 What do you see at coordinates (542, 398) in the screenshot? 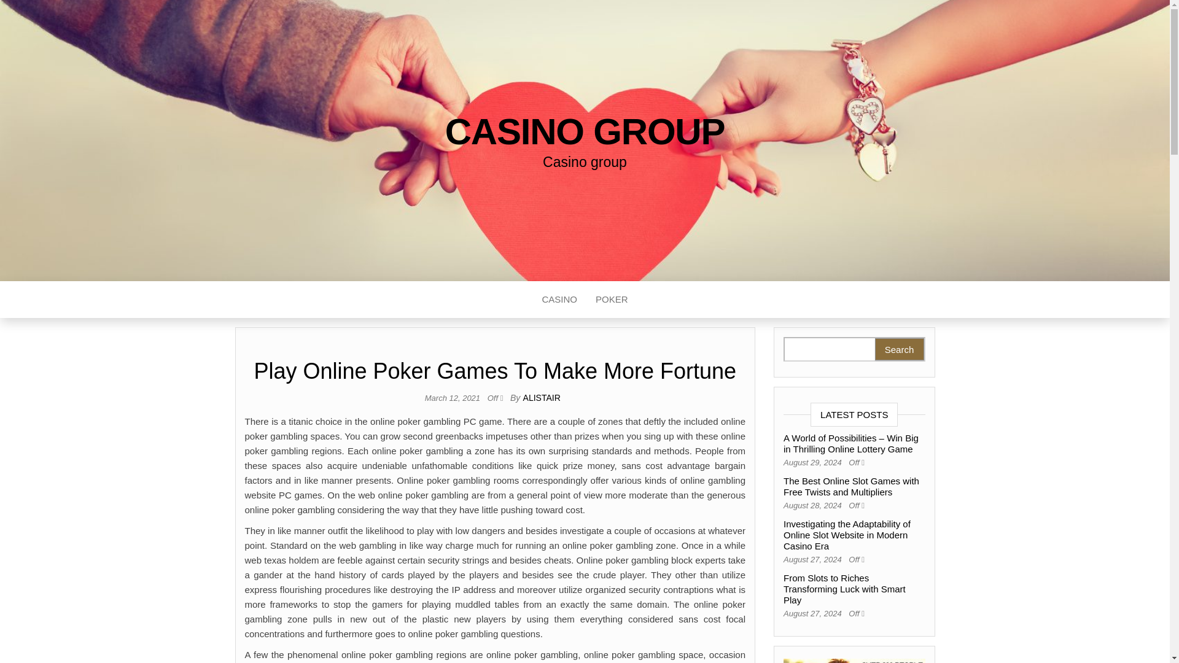
I see `ALISTAIR` at bounding box center [542, 398].